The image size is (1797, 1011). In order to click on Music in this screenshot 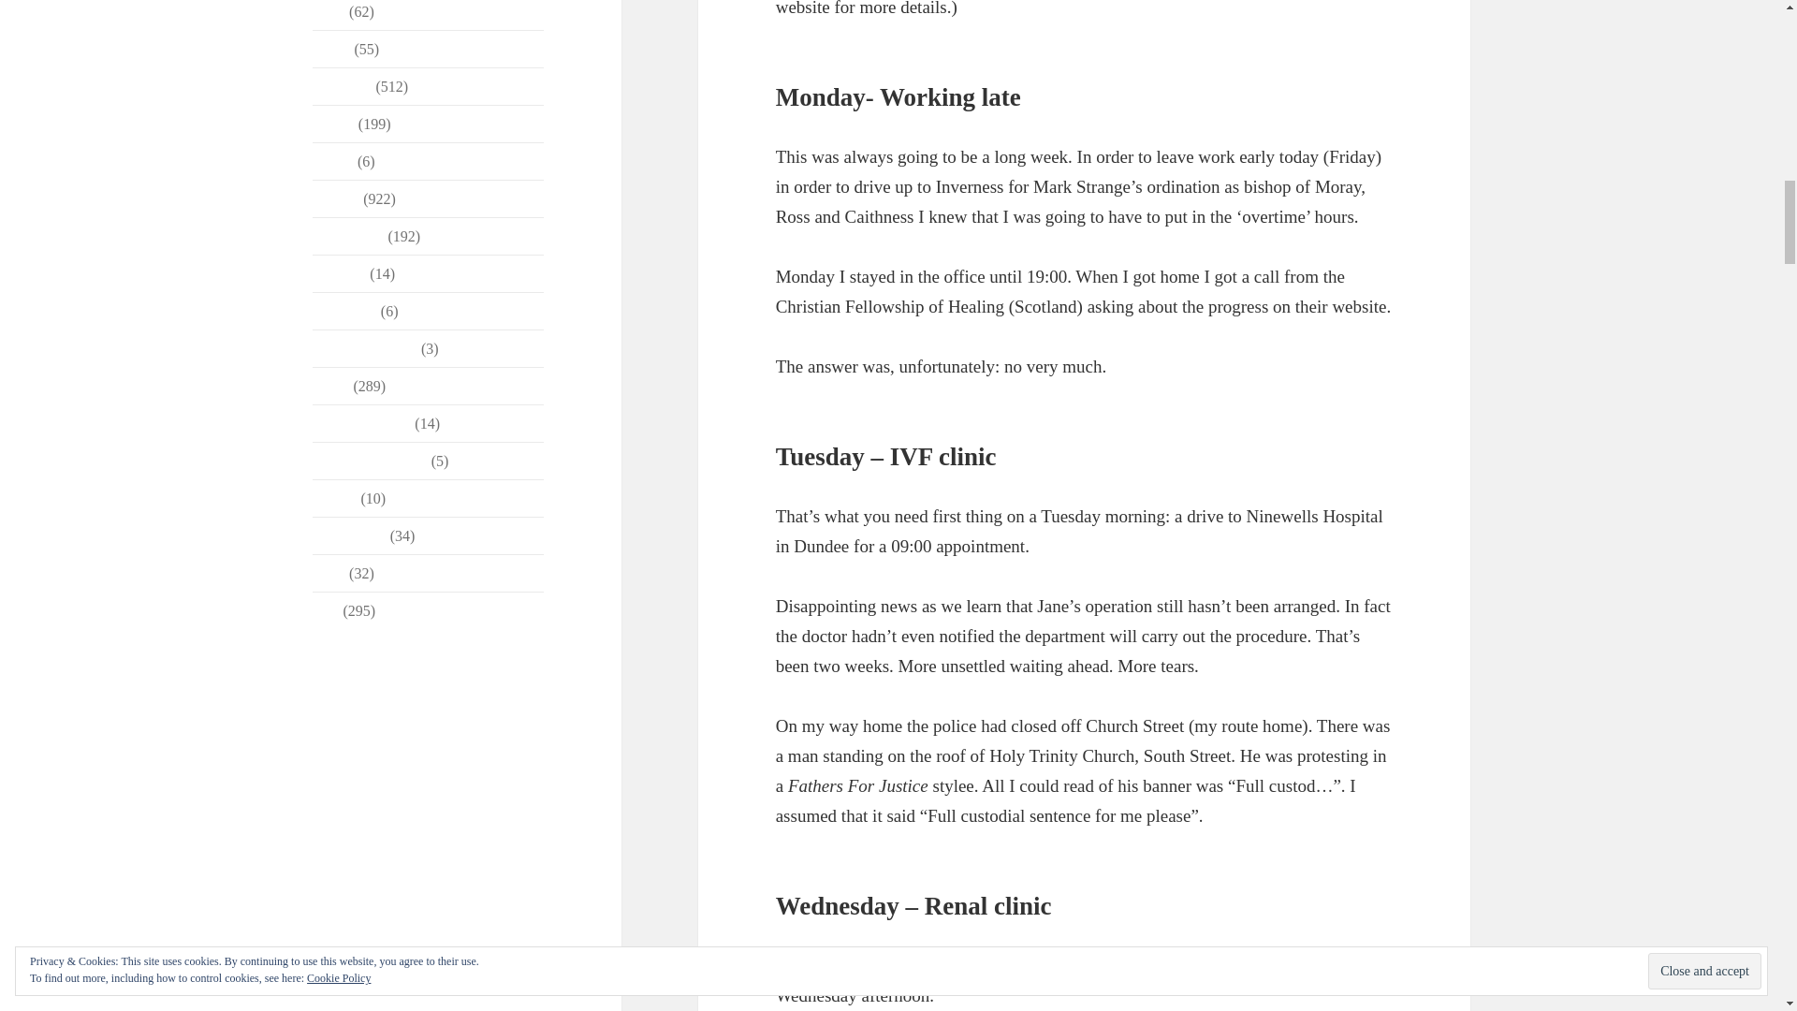, I will do `click(331, 386)`.